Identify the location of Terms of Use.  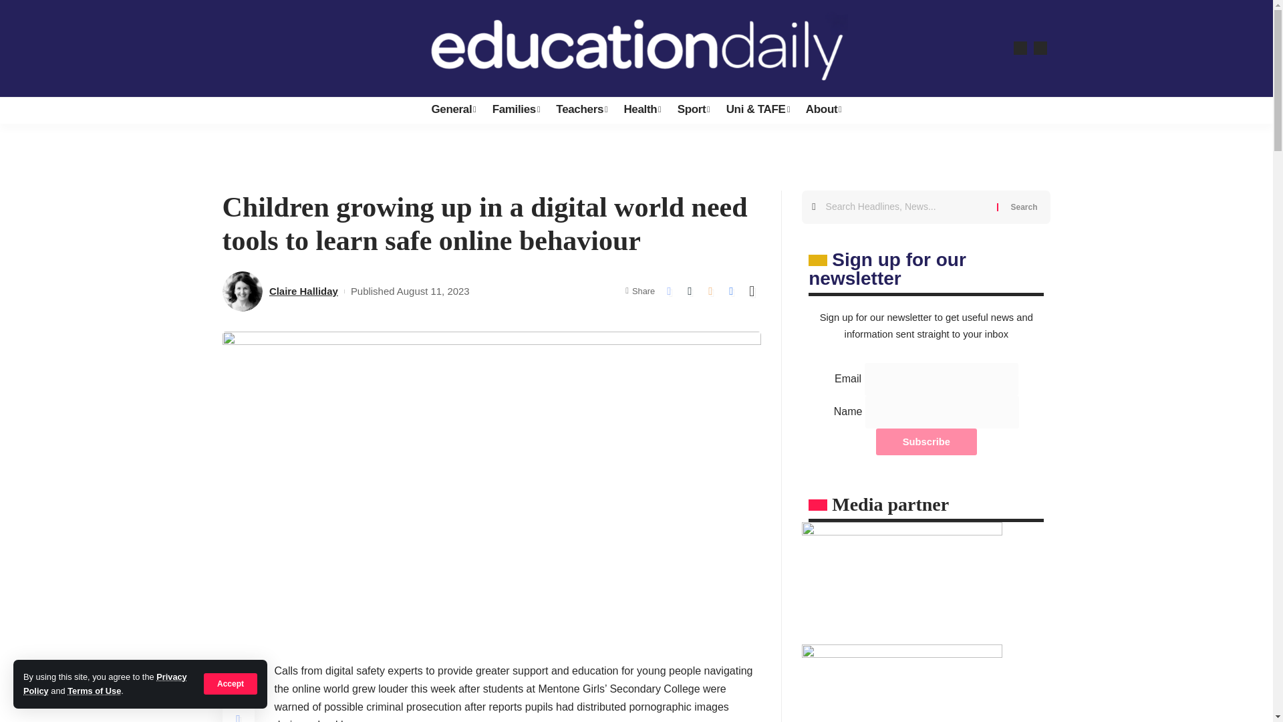
(94, 691).